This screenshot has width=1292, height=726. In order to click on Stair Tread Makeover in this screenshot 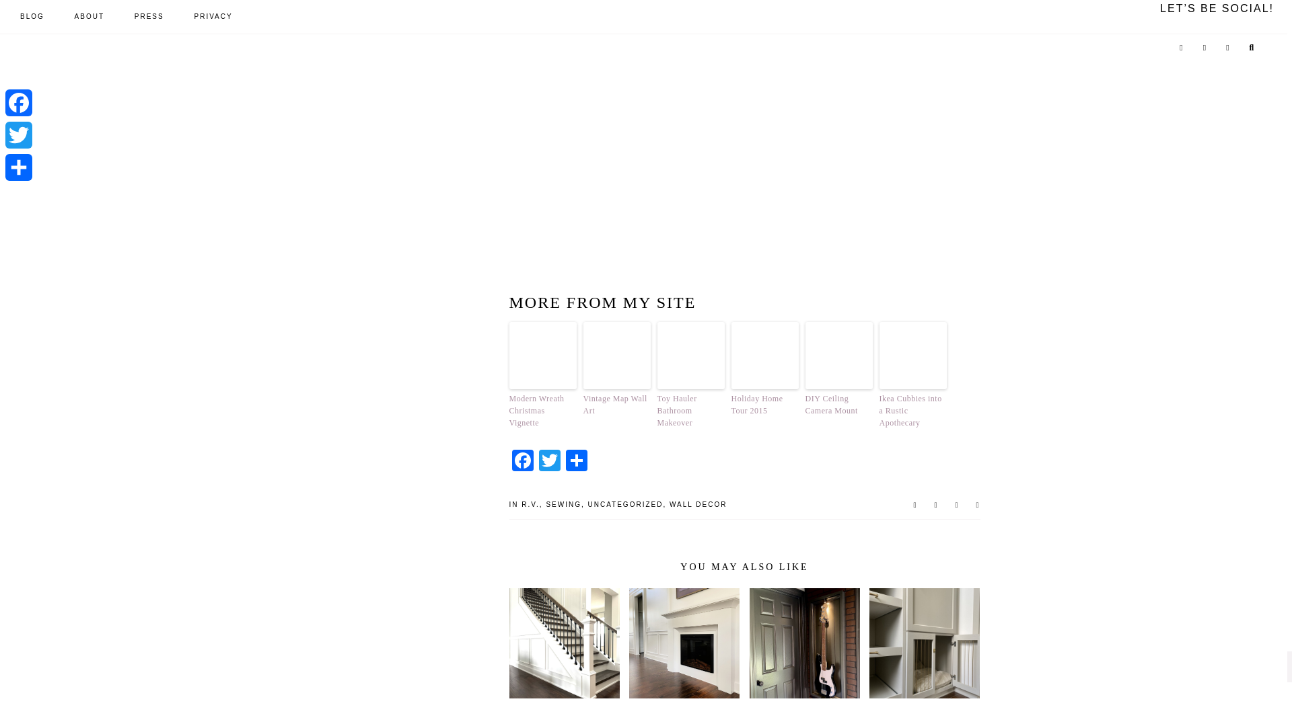, I will do `click(564, 643)`.